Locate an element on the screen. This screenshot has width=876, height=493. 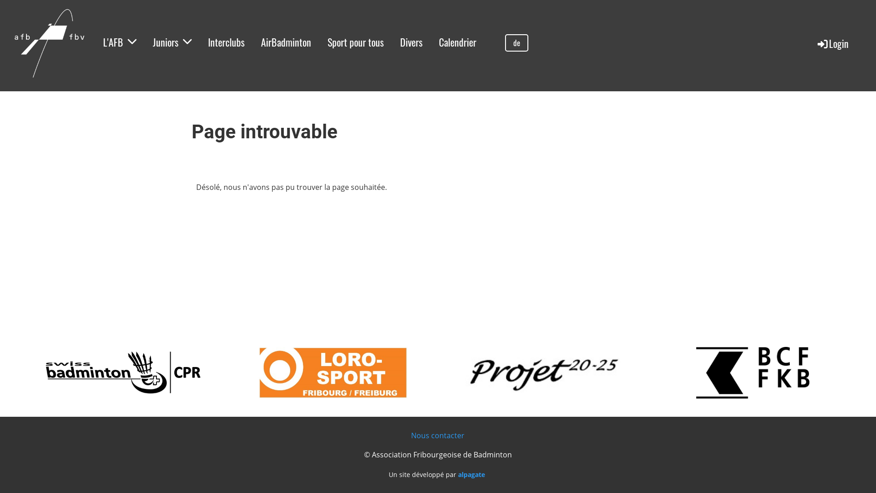
L'AFB is located at coordinates (120, 42).